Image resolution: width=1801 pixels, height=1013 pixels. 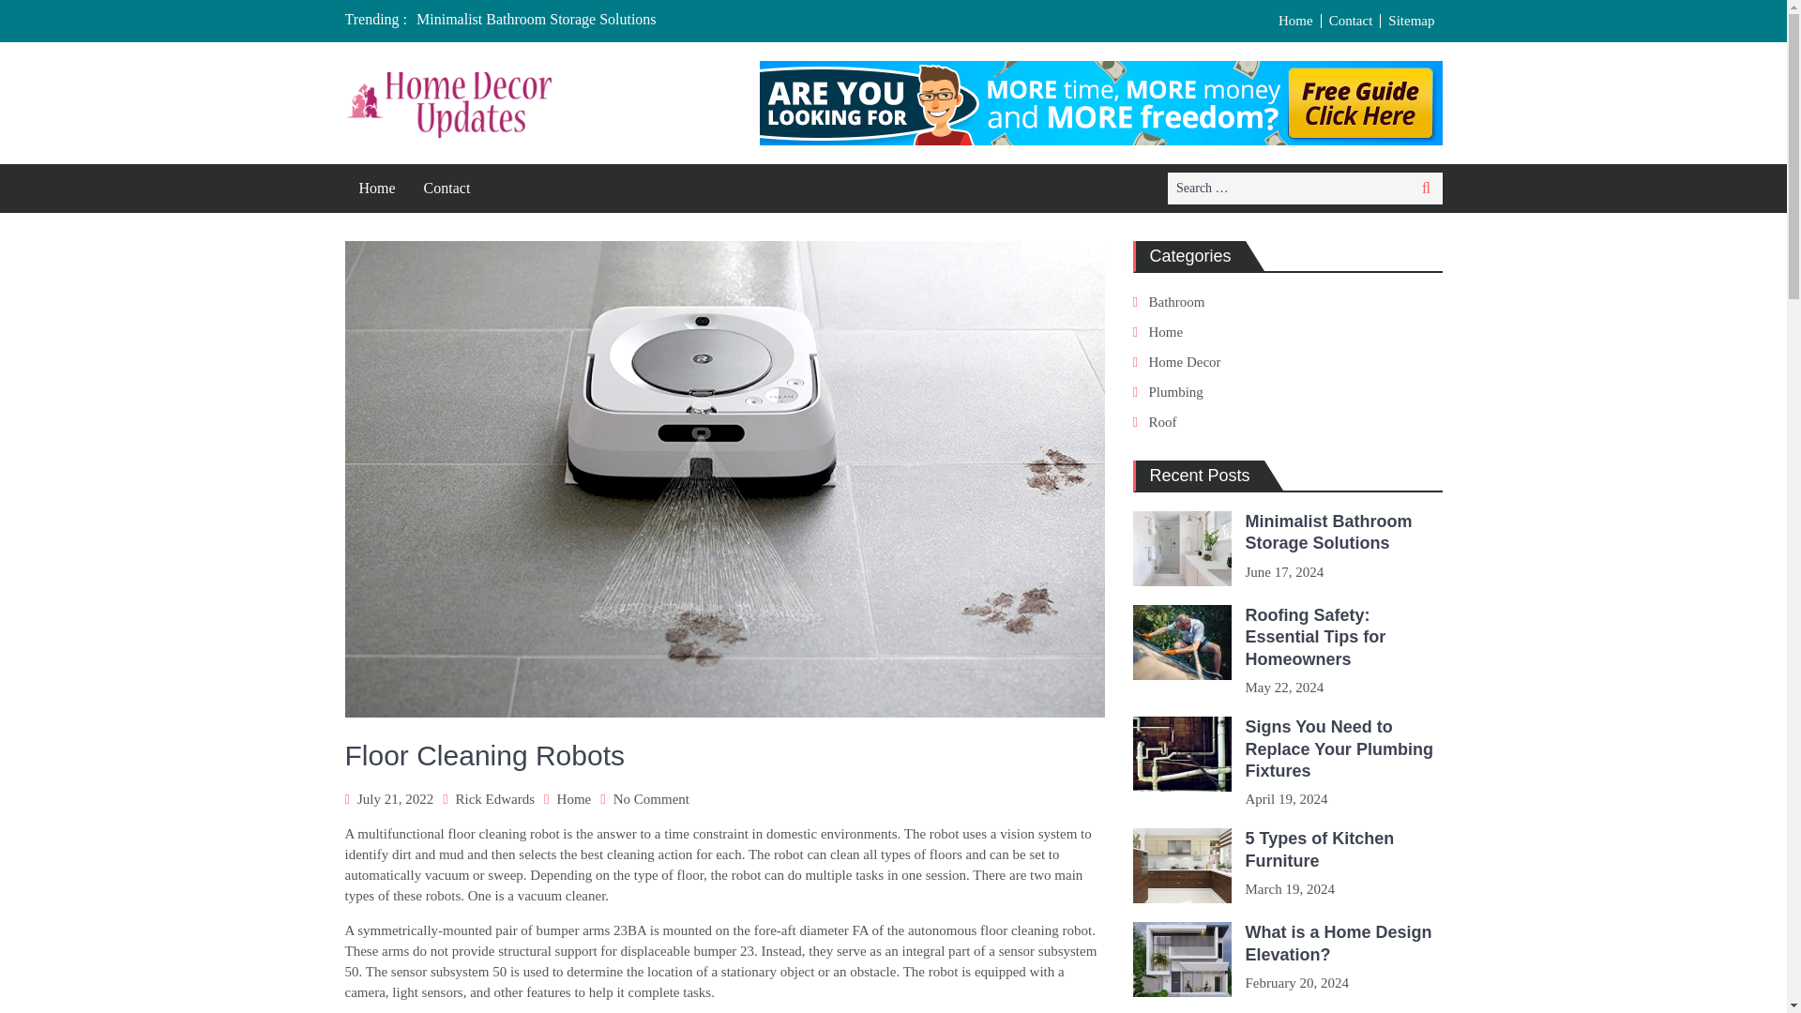 I want to click on Contact, so click(x=1351, y=21).